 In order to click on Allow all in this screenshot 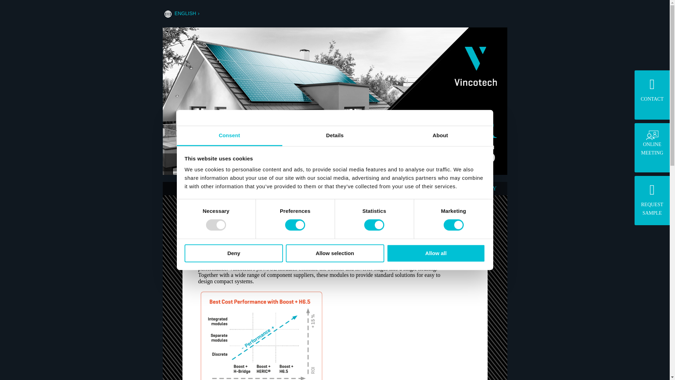, I will do `click(229, 136)`.